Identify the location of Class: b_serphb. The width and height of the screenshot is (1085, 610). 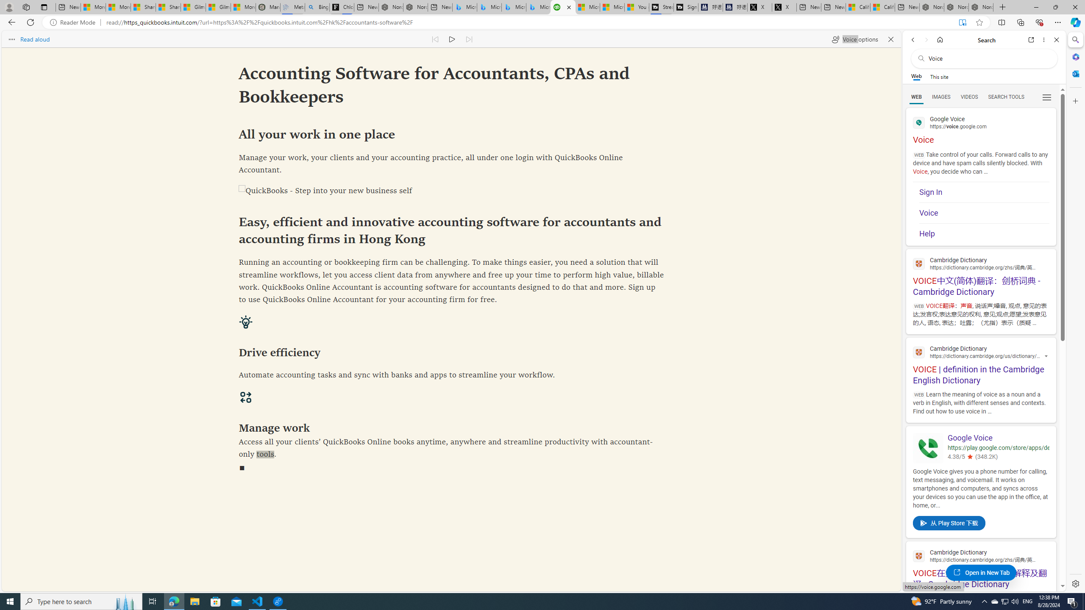
(1047, 97).